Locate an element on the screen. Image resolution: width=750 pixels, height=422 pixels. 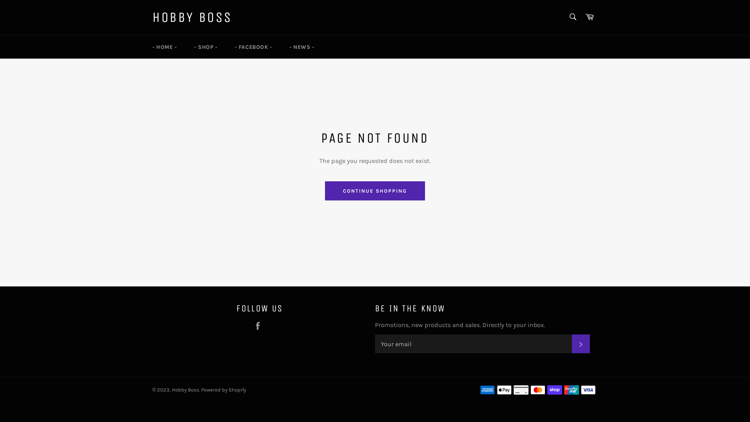
Powered by Shopify is located at coordinates (223, 390).